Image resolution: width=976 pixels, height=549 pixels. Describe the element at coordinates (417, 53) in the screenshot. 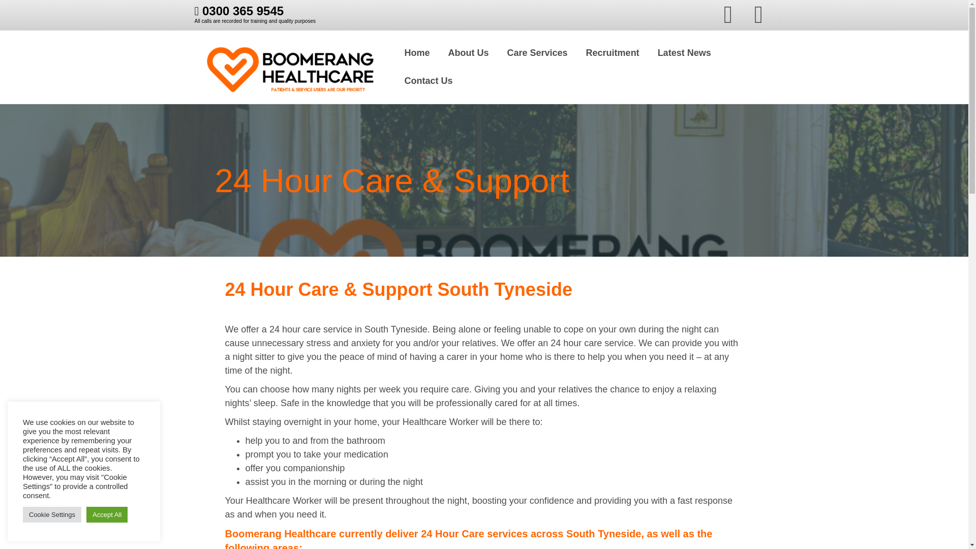

I see `Home` at that location.